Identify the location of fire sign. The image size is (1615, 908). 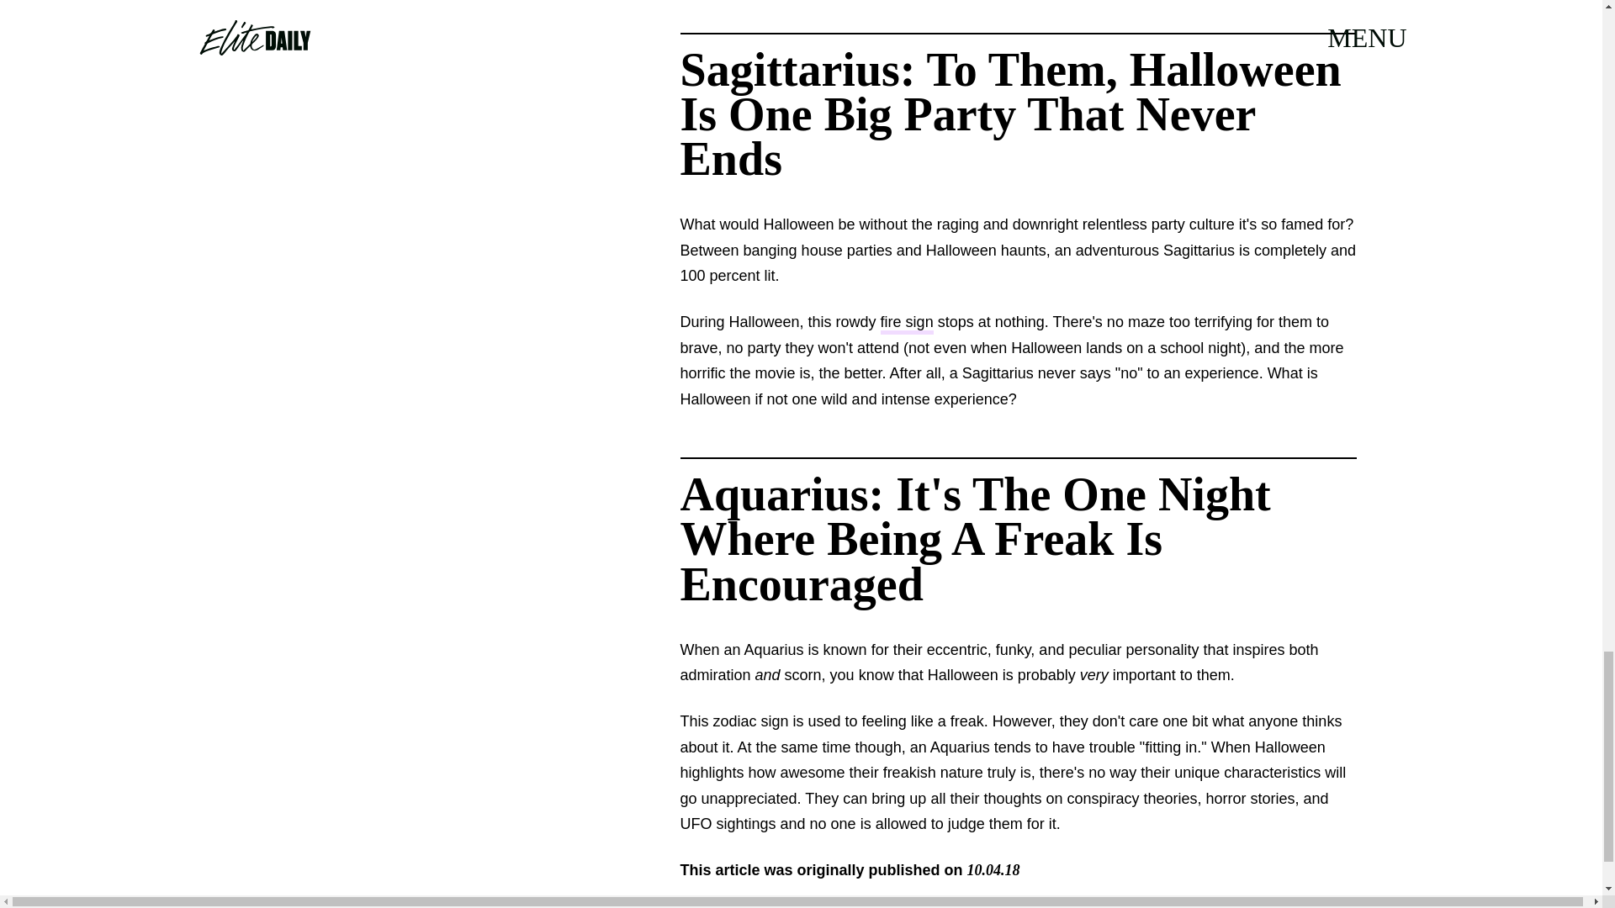
(907, 324).